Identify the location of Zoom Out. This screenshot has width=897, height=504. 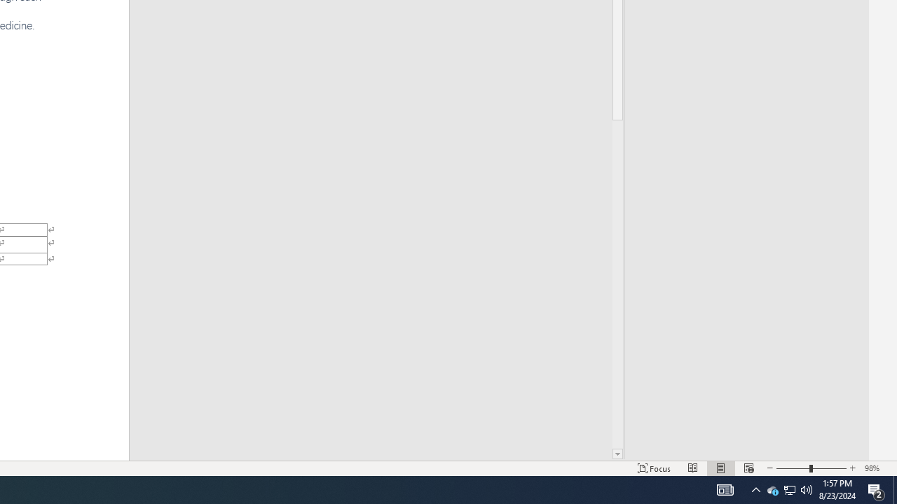
(793, 468).